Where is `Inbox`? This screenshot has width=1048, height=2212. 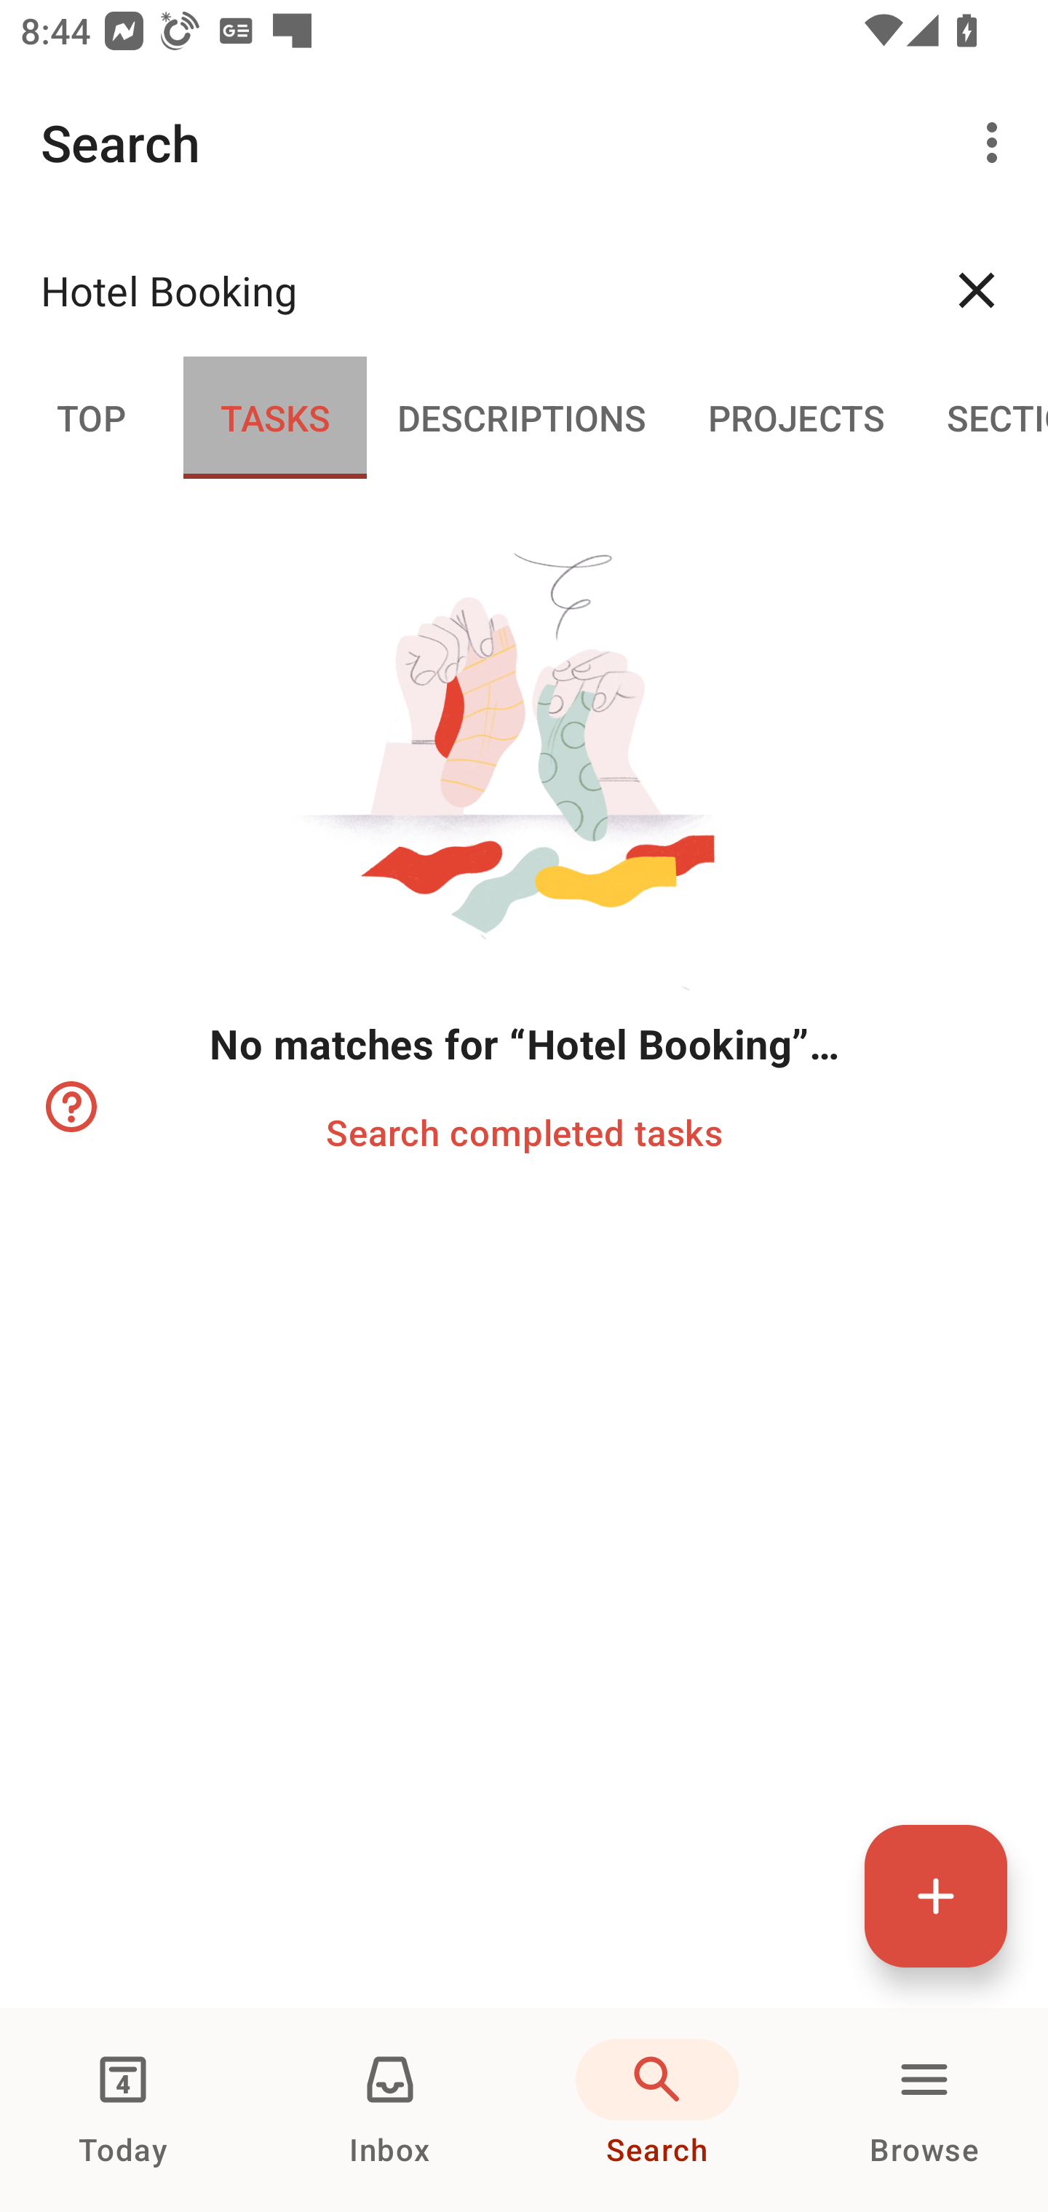 Inbox is located at coordinates (390, 2110).